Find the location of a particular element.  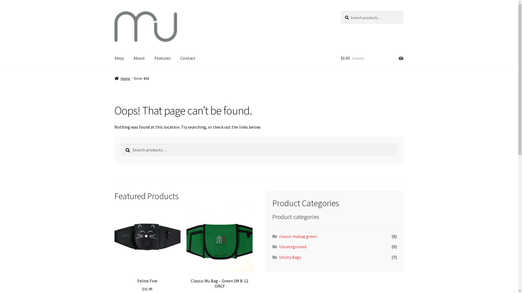

Home is located at coordinates (122, 78).